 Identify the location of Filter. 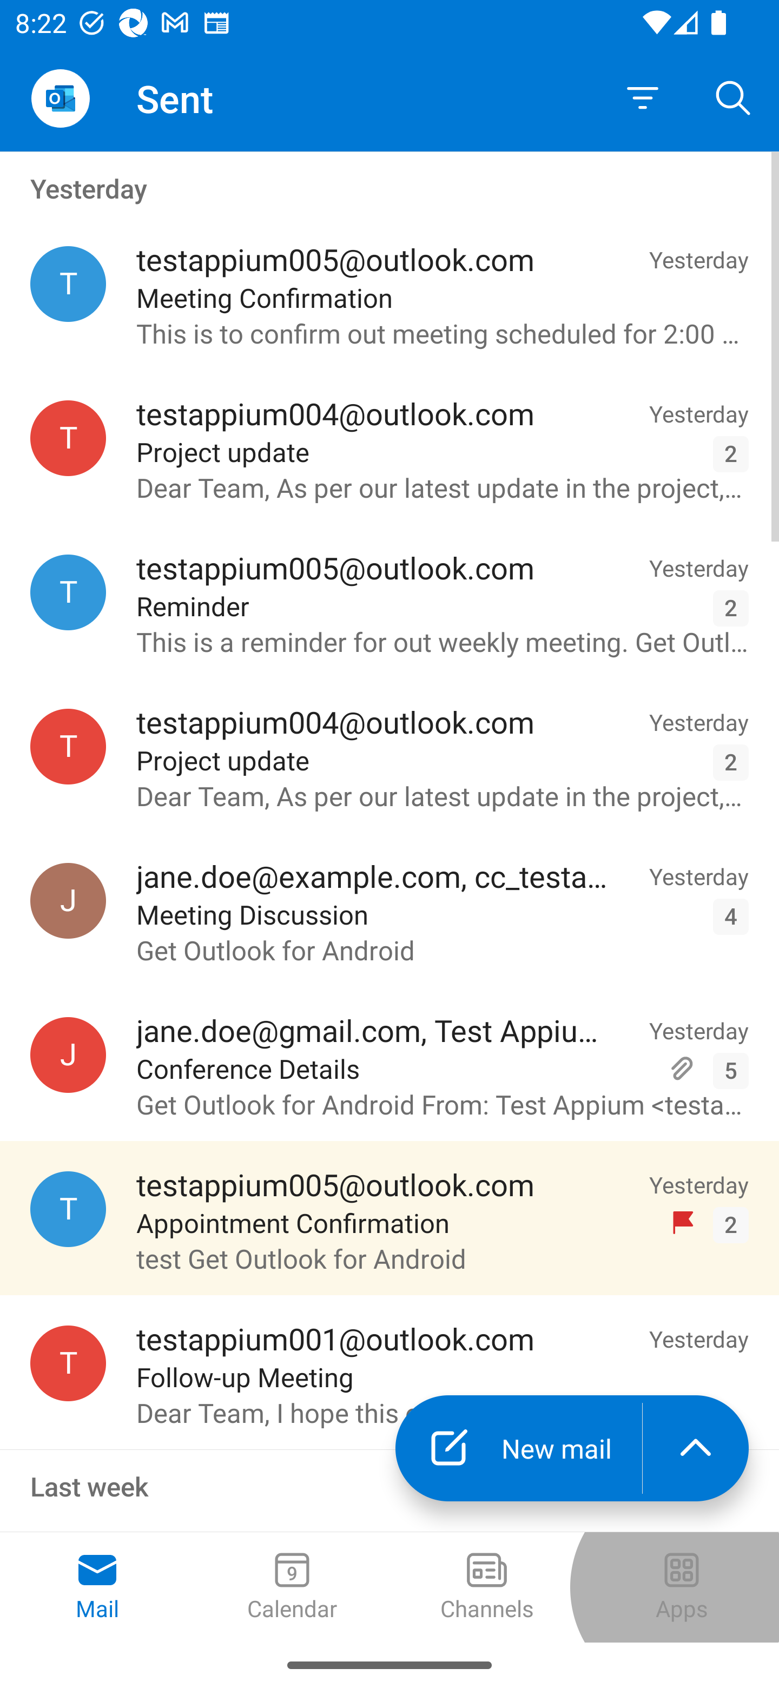
(643, 98).